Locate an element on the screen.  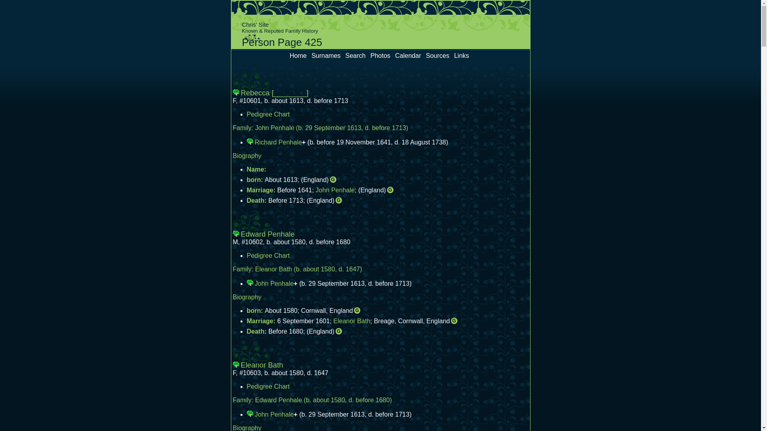
Direct family line is located at coordinates (236, 92).